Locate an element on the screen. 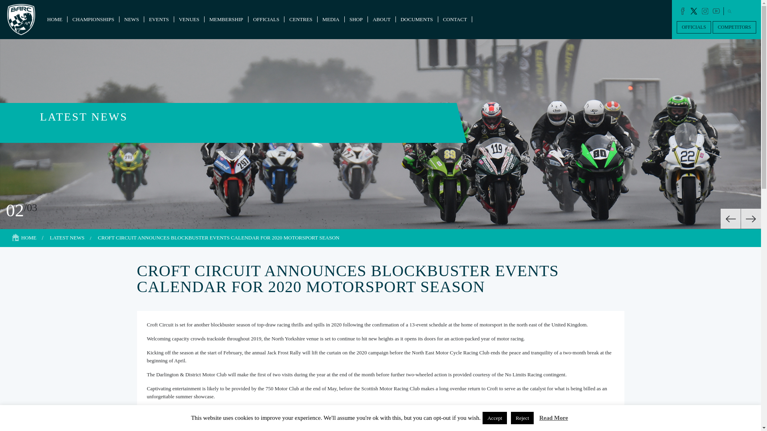 This screenshot has width=767, height=431. CHAMPIONSHIPS is located at coordinates (93, 19).